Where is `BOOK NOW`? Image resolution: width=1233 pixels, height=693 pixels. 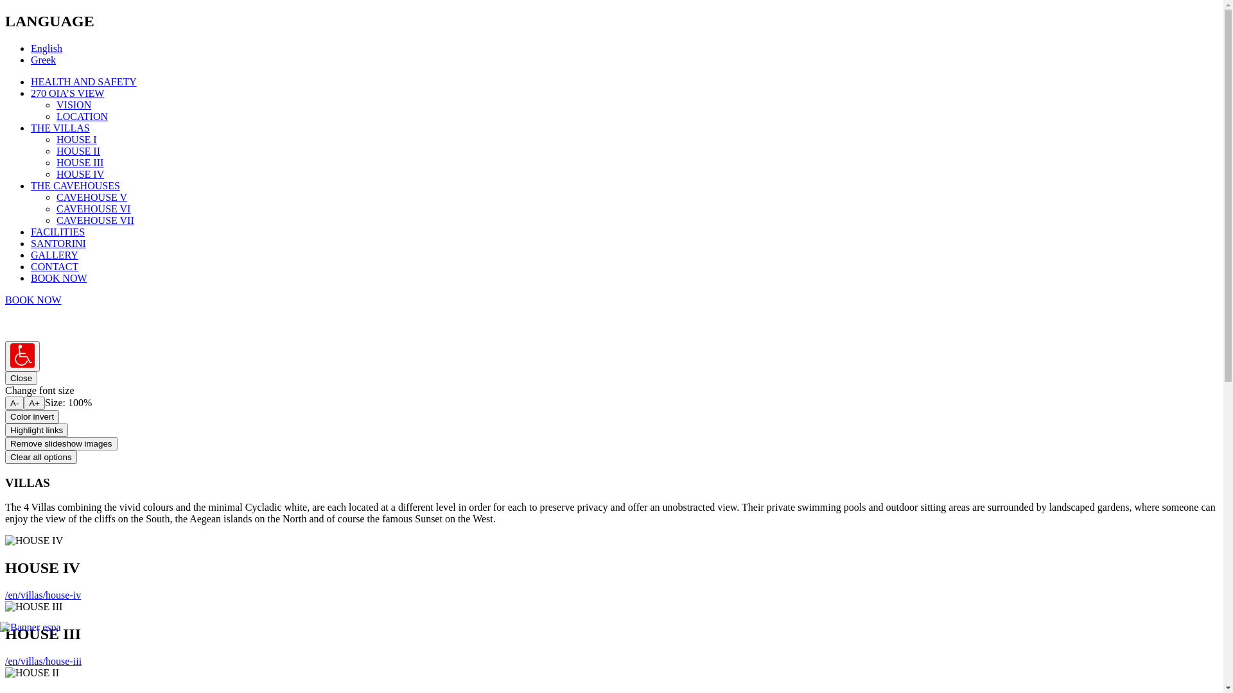 BOOK NOW is located at coordinates (59, 278).